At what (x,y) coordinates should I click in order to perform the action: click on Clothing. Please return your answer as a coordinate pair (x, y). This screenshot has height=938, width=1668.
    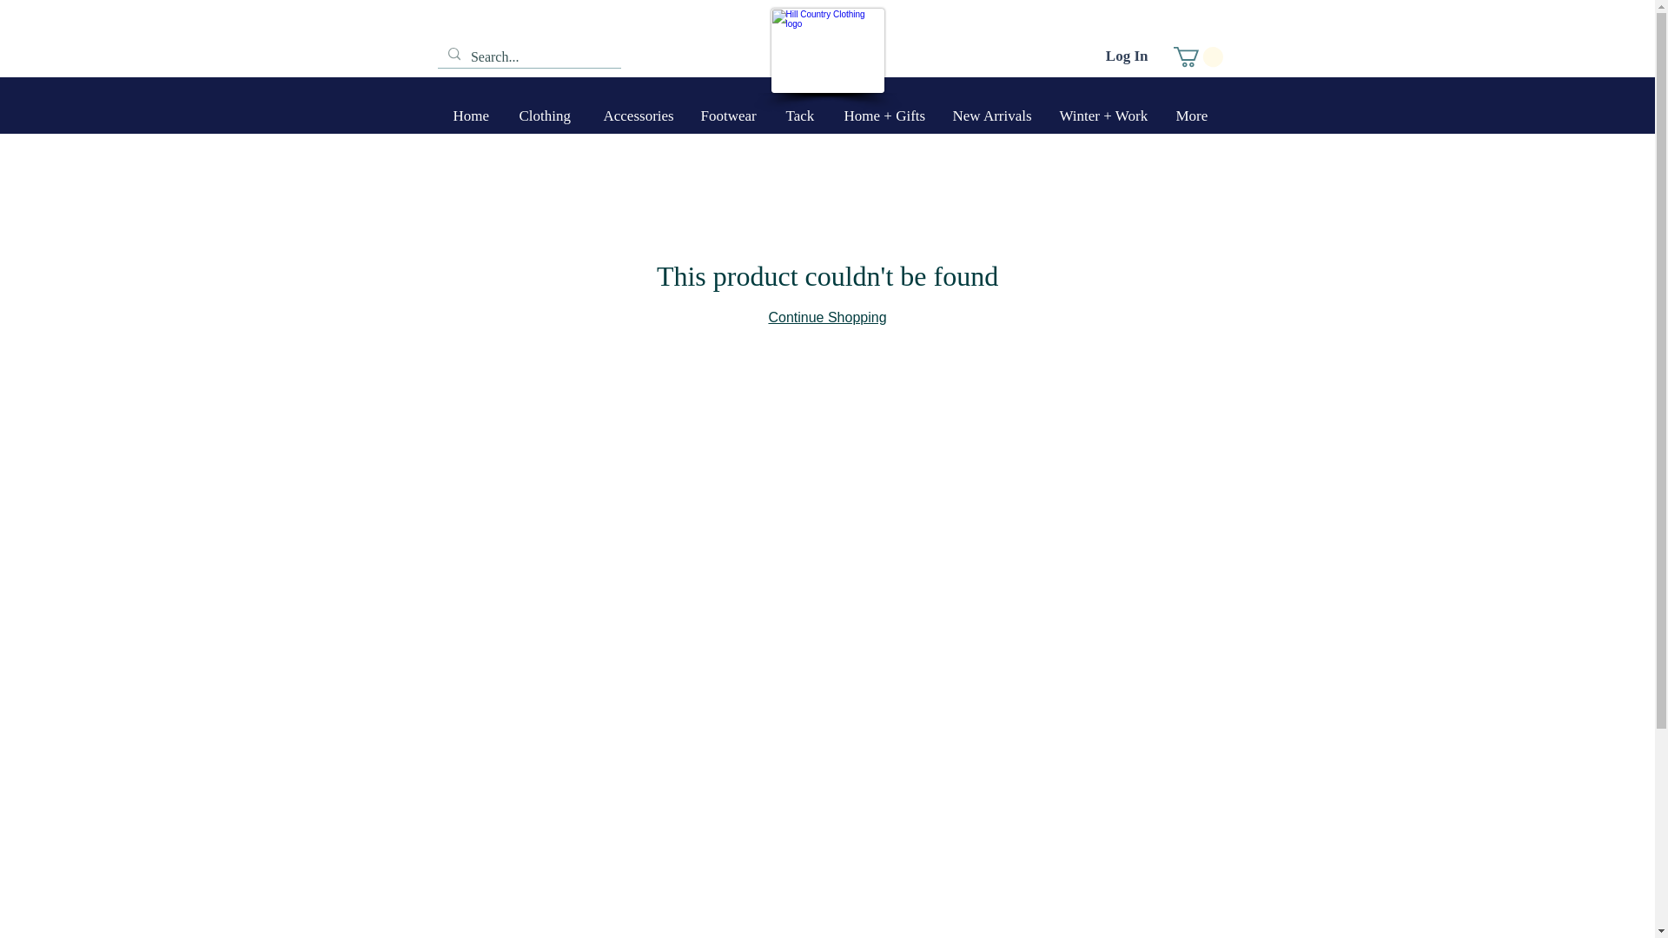
    Looking at the image, I should click on (547, 116).